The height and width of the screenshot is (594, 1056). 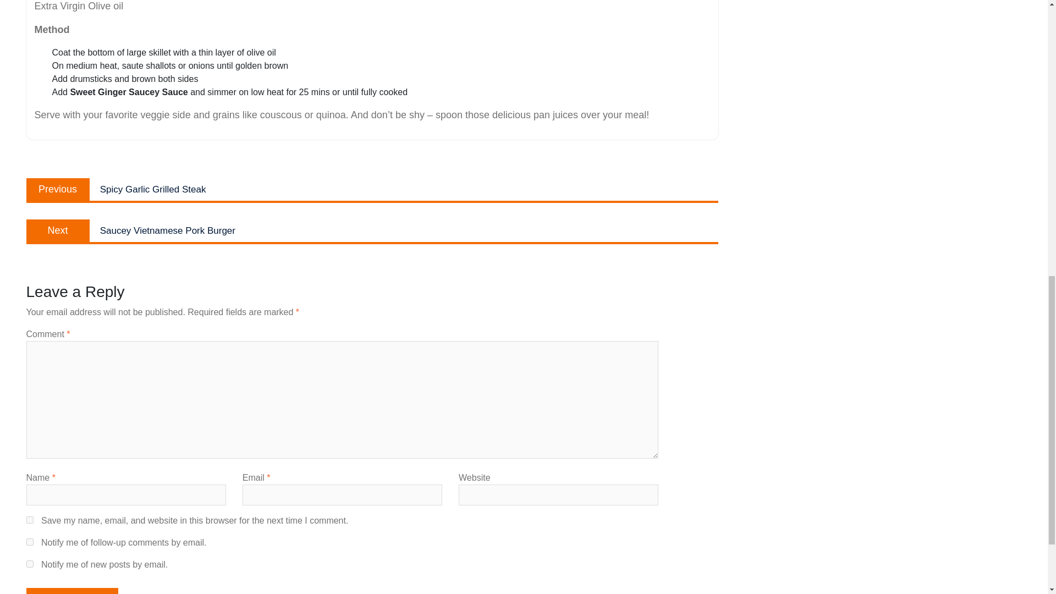 I want to click on subscribe, so click(x=73, y=591).